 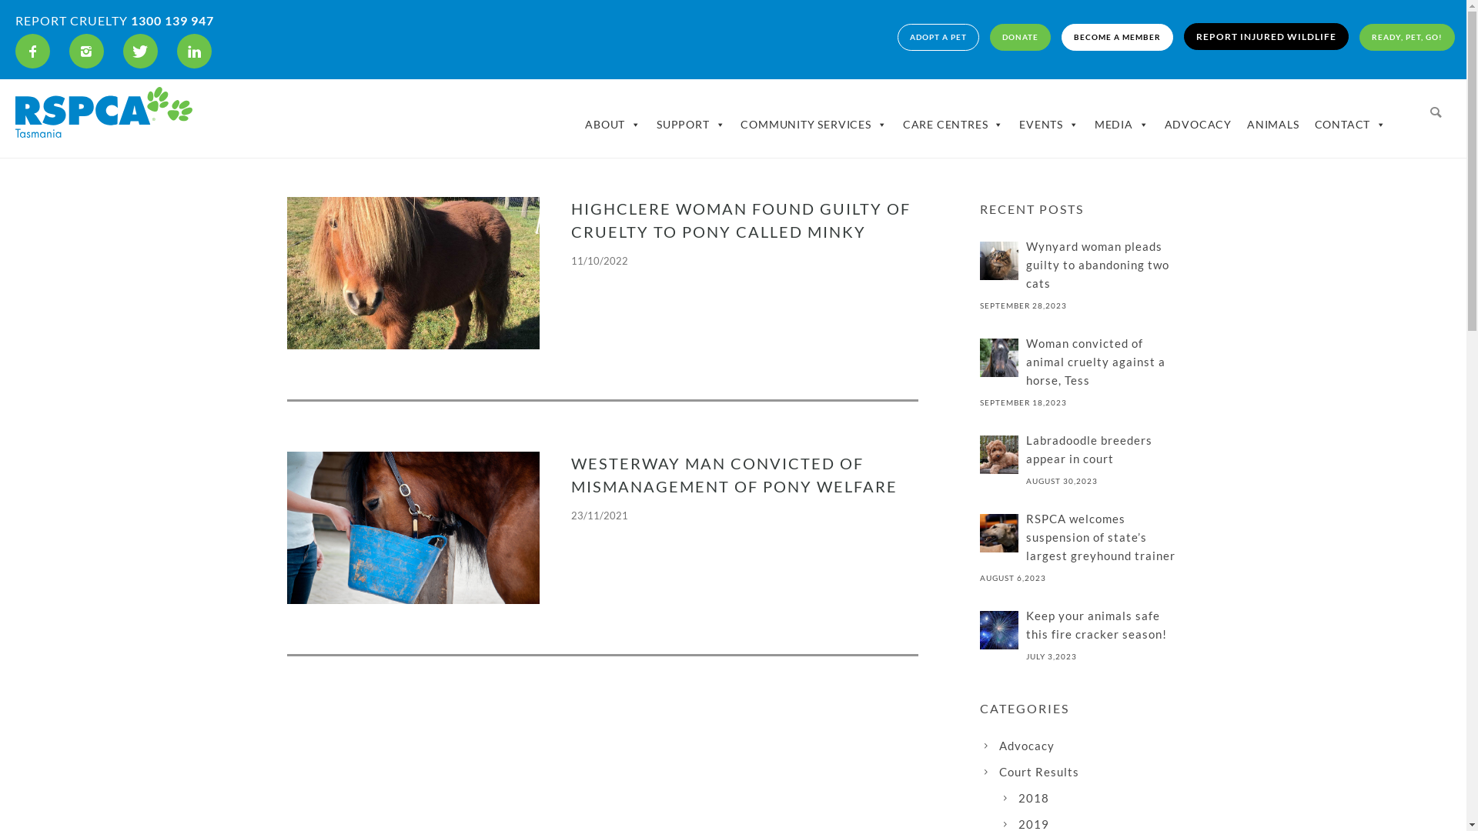 What do you see at coordinates (1198, 125) in the screenshot?
I see `ADVOCACY` at bounding box center [1198, 125].